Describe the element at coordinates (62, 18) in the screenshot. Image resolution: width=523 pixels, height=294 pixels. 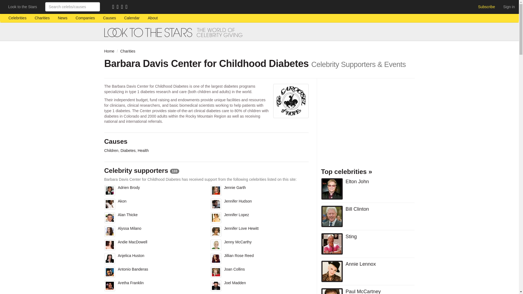
I see `News` at that location.